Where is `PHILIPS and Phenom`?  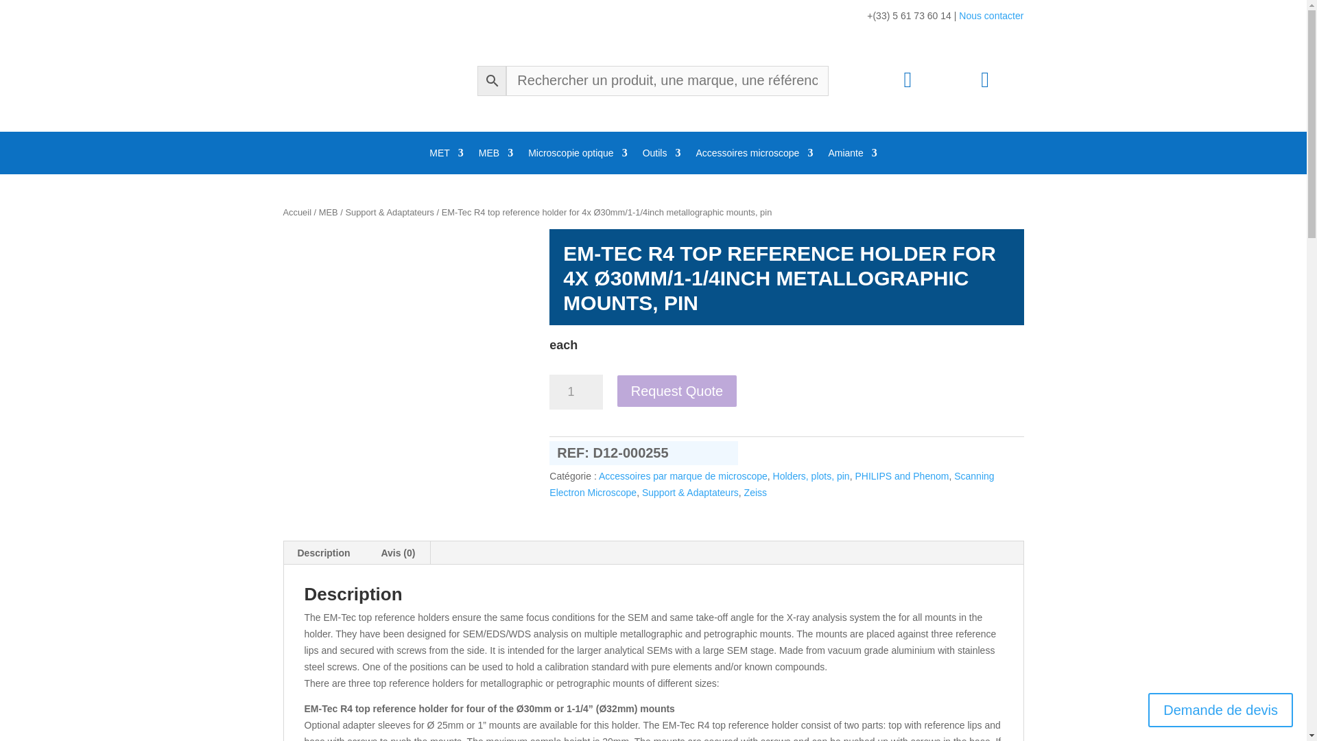 PHILIPS and Phenom is located at coordinates (901, 476).